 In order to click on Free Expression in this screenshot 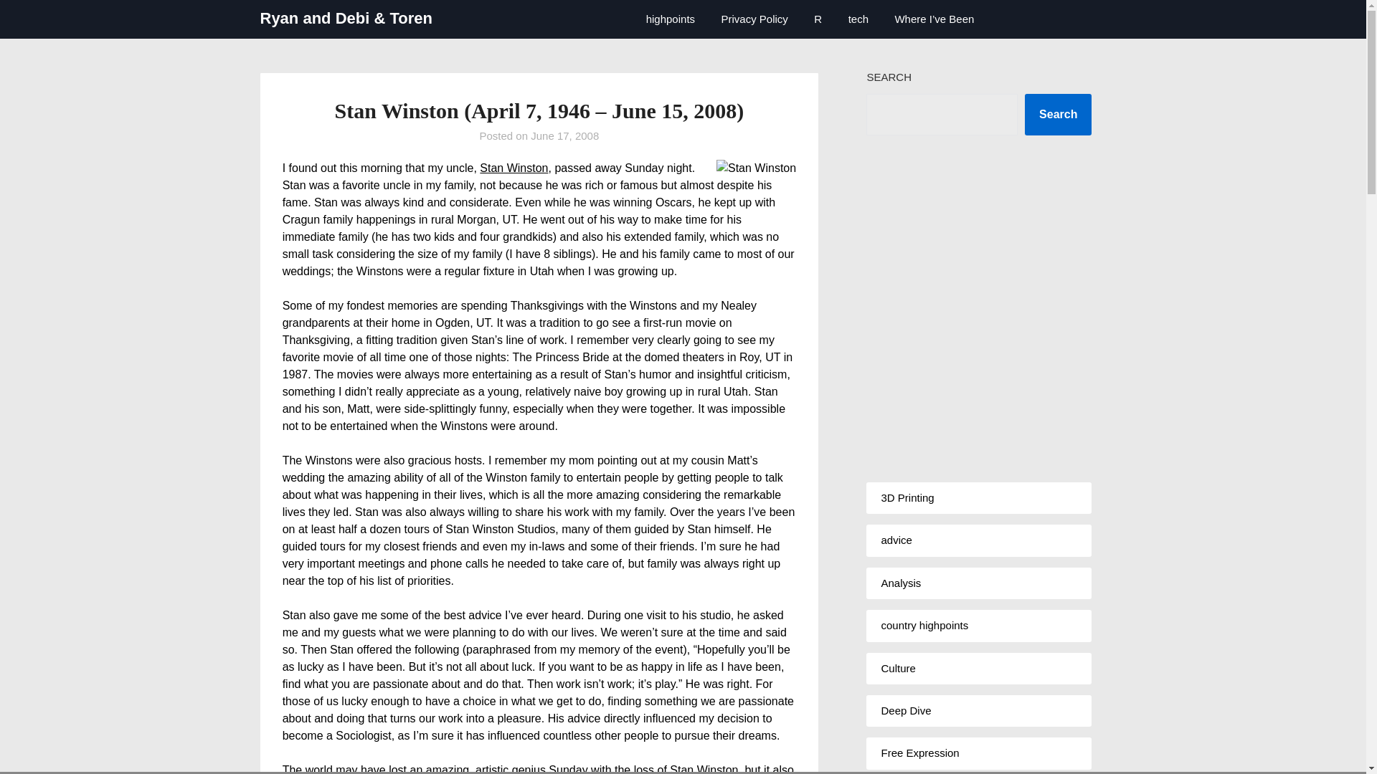, I will do `click(919, 752)`.